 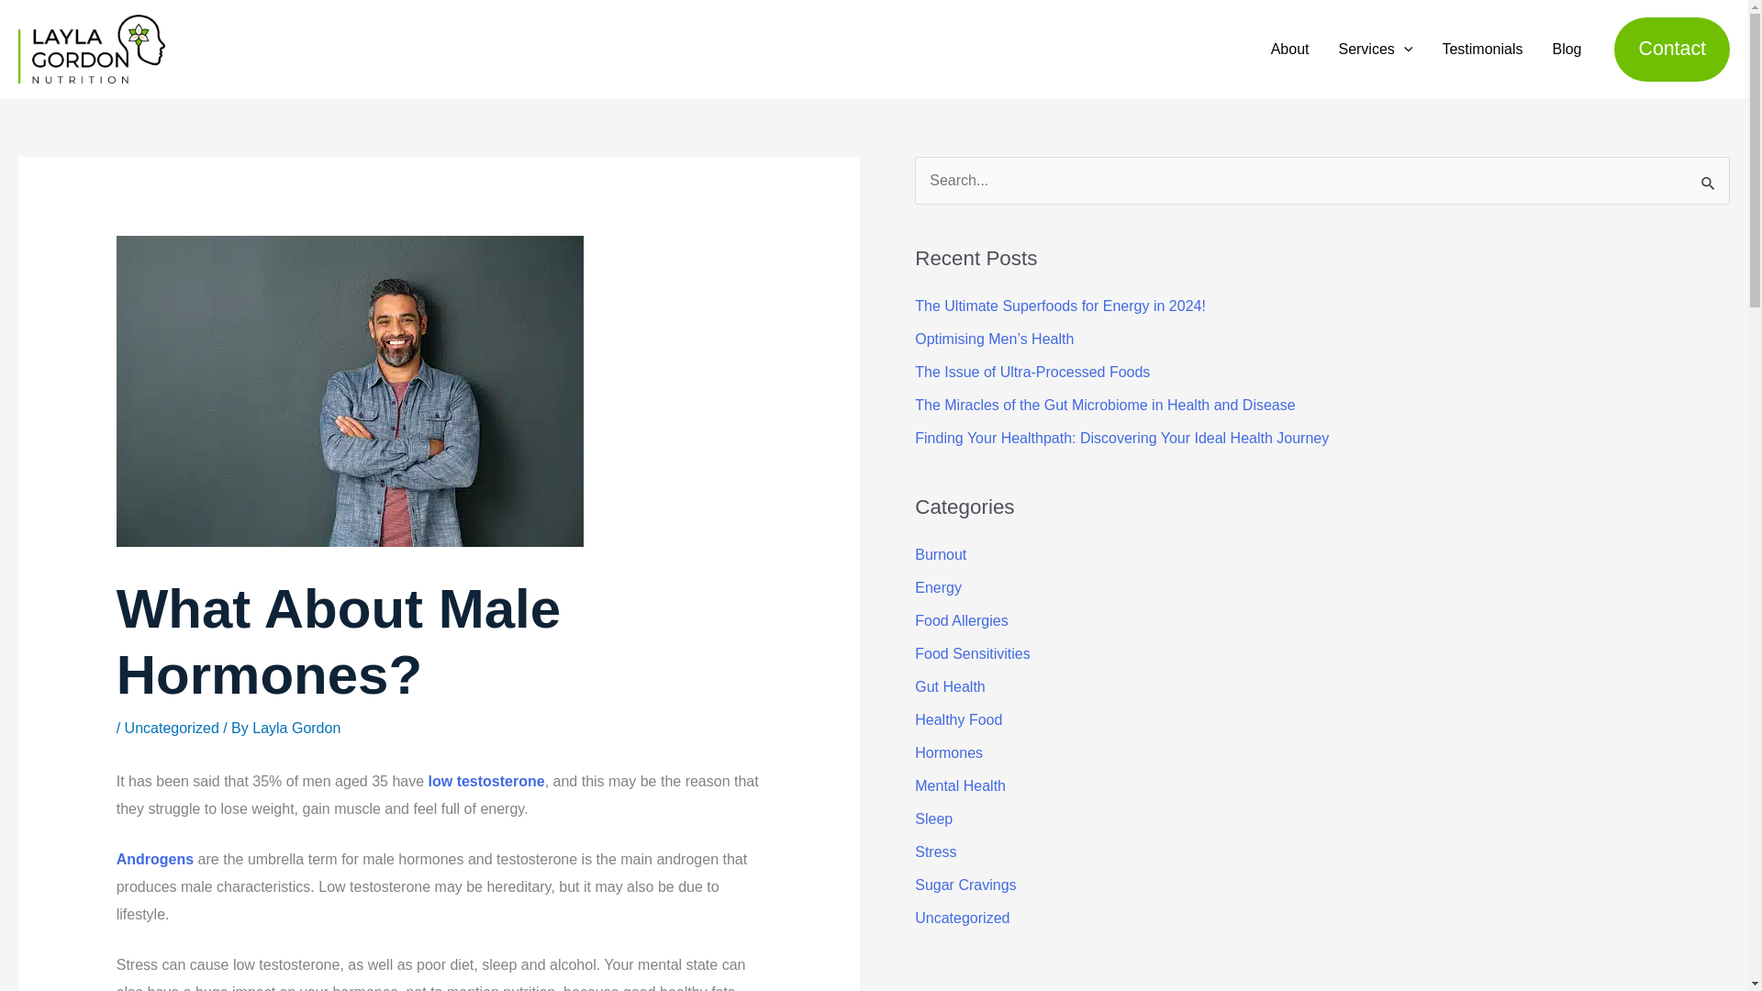 What do you see at coordinates (296, 729) in the screenshot?
I see `View all posts by Layla Gordon` at bounding box center [296, 729].